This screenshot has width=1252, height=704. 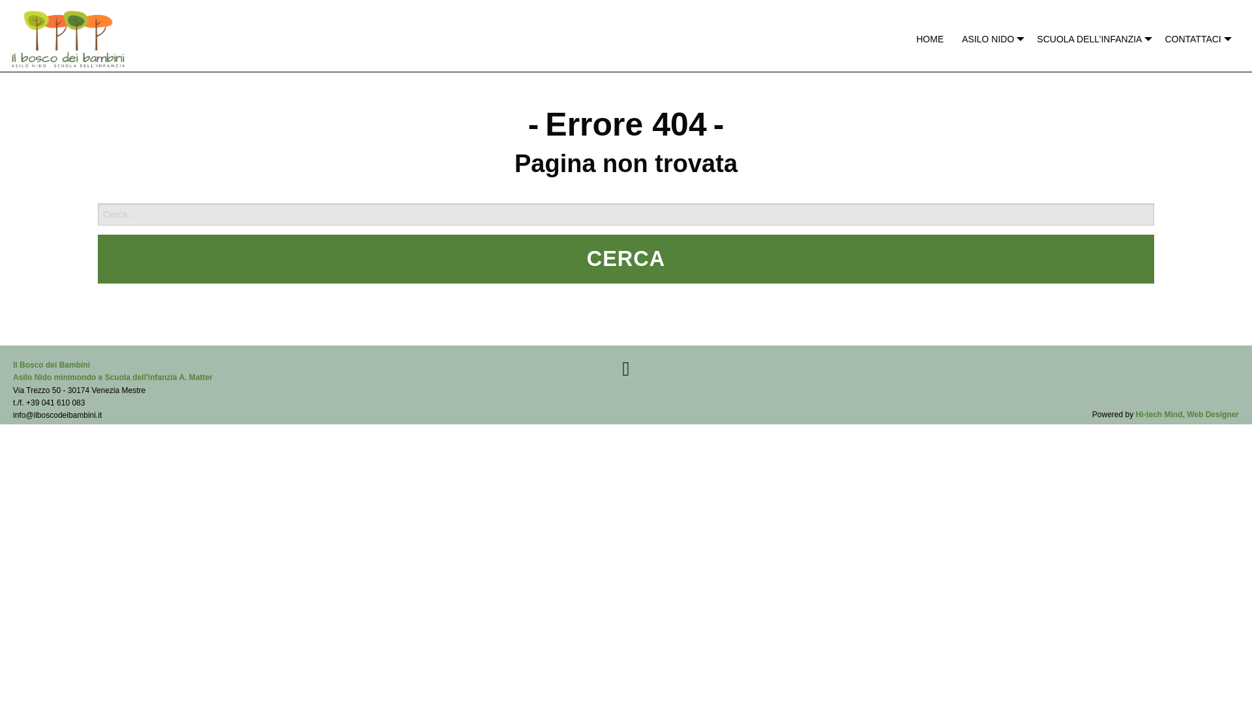 What do you see at coordinates (1187, 414) in the screenshot?
I see `Hi-tech Mind, Web Designer` at bounding box center [1187, 414].